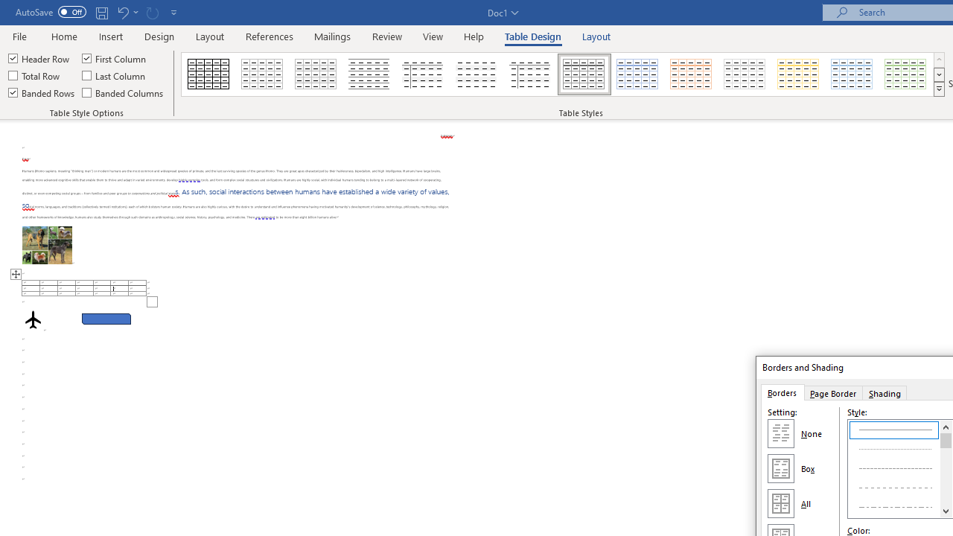  I want to click on Page Border, so click(832, 392).